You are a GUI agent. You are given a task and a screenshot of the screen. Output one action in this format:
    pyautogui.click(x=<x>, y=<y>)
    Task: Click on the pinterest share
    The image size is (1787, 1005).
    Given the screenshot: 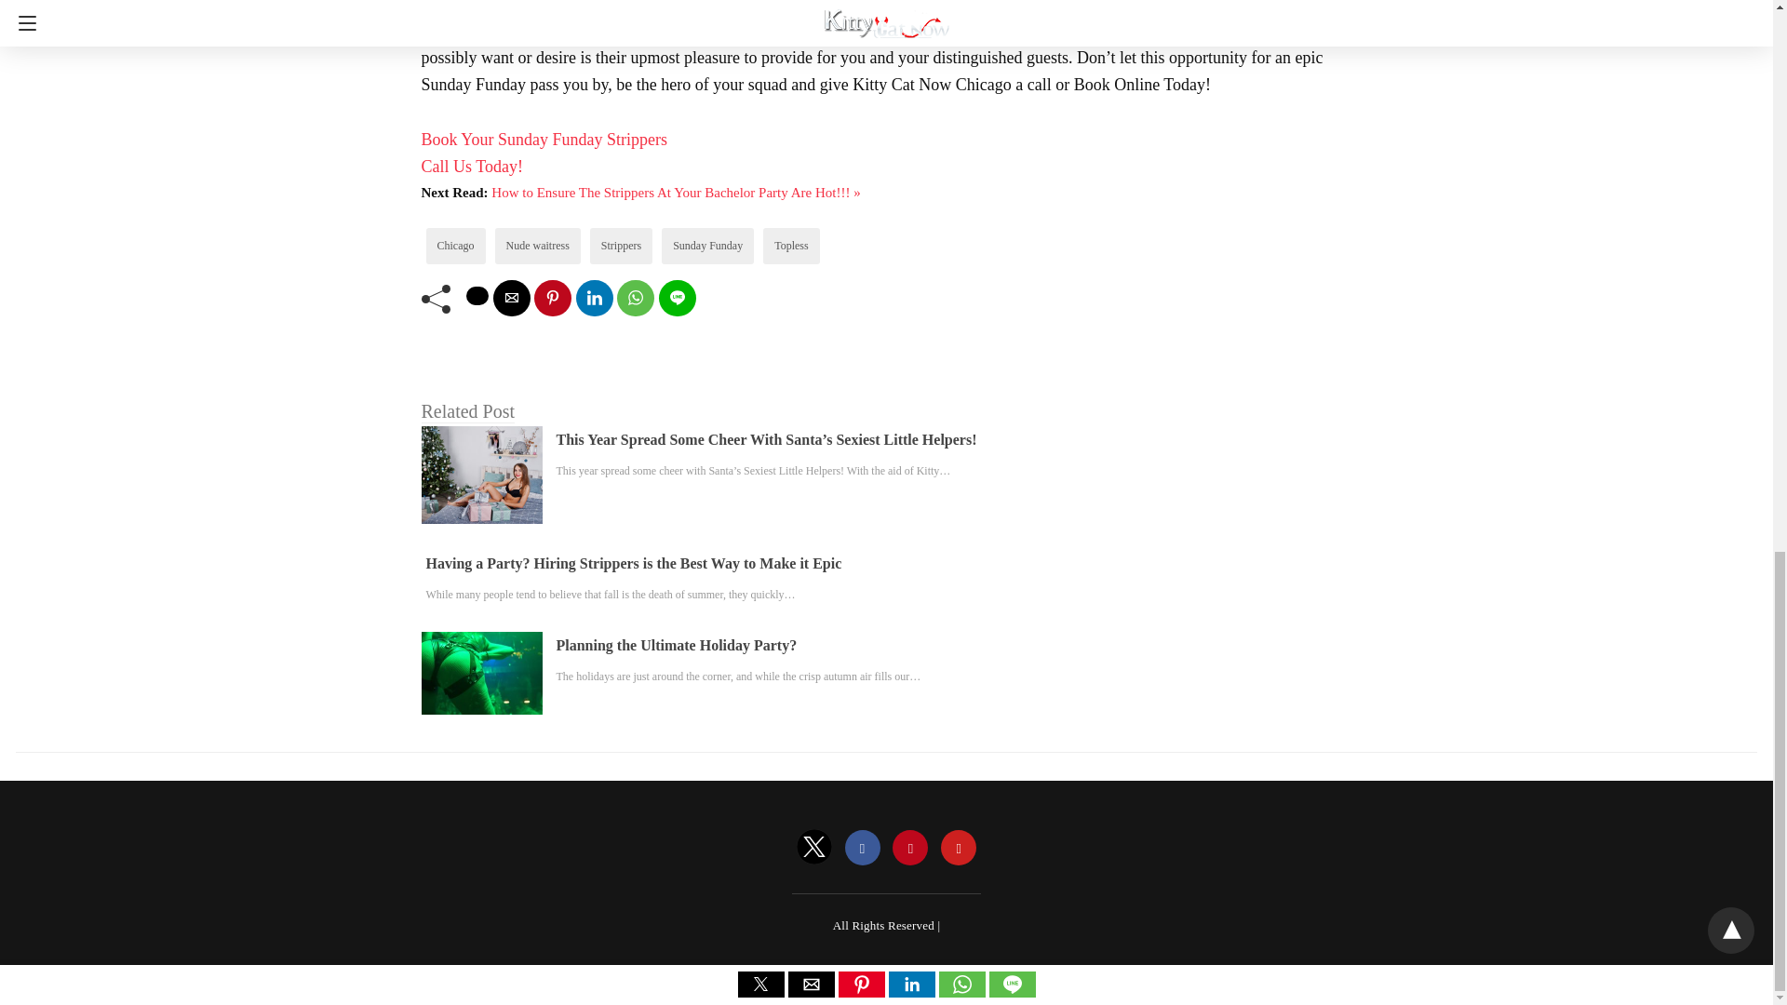 What is the action you would take?
    pyautogui.click(x=553, y=298)
    